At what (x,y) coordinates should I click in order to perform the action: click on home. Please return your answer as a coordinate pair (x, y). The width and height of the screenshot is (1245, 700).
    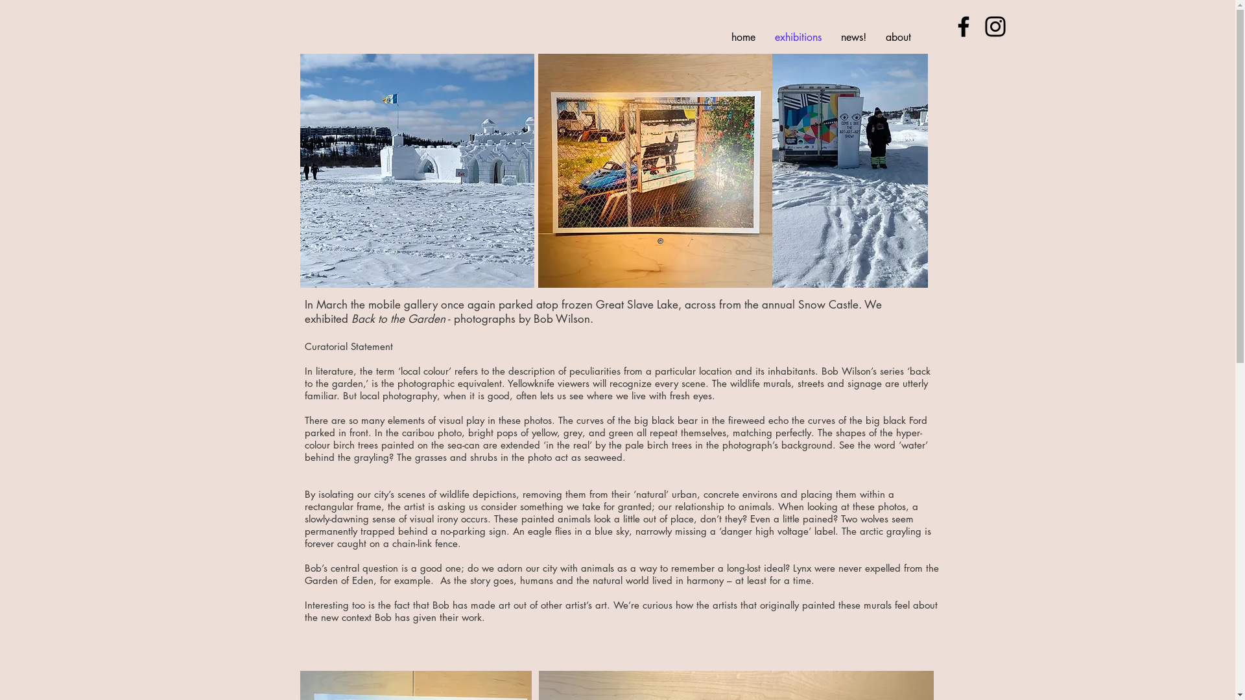
    Looking at the image, I should click on (743, 38).